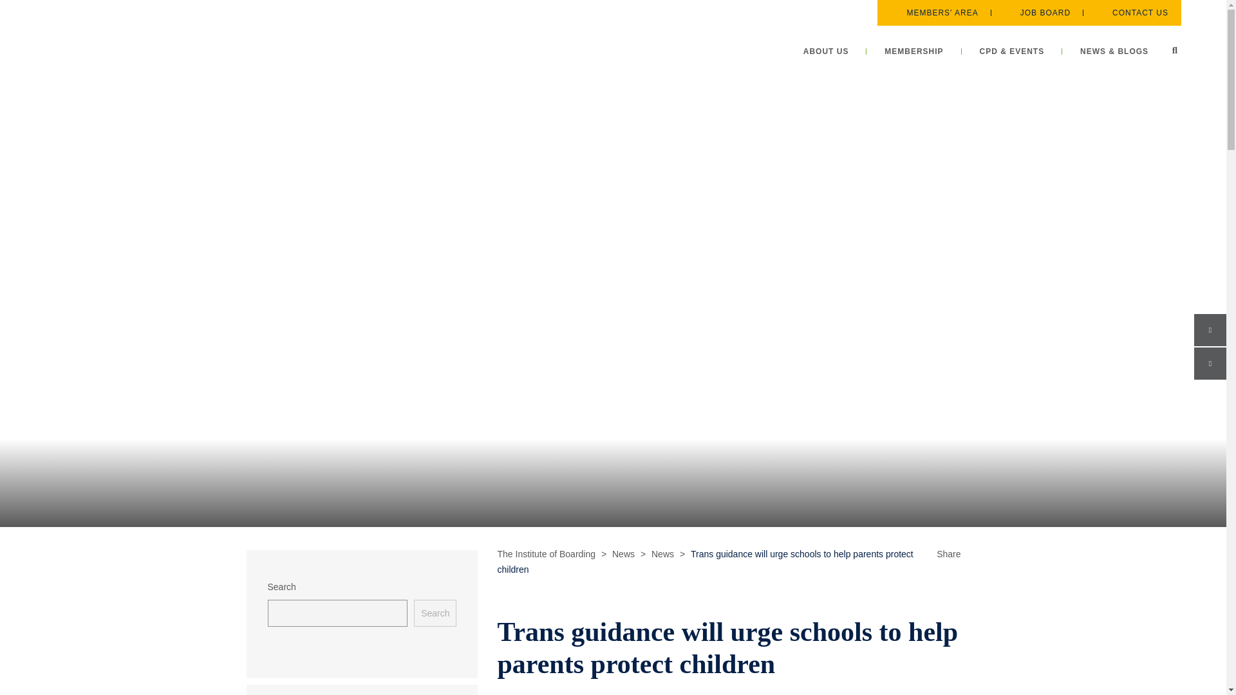 The height and width of the screenshot is (695, 1236). Describe the element at coordinates (1132, 13) in the screenshot. I see `CONTACT US` at that location.